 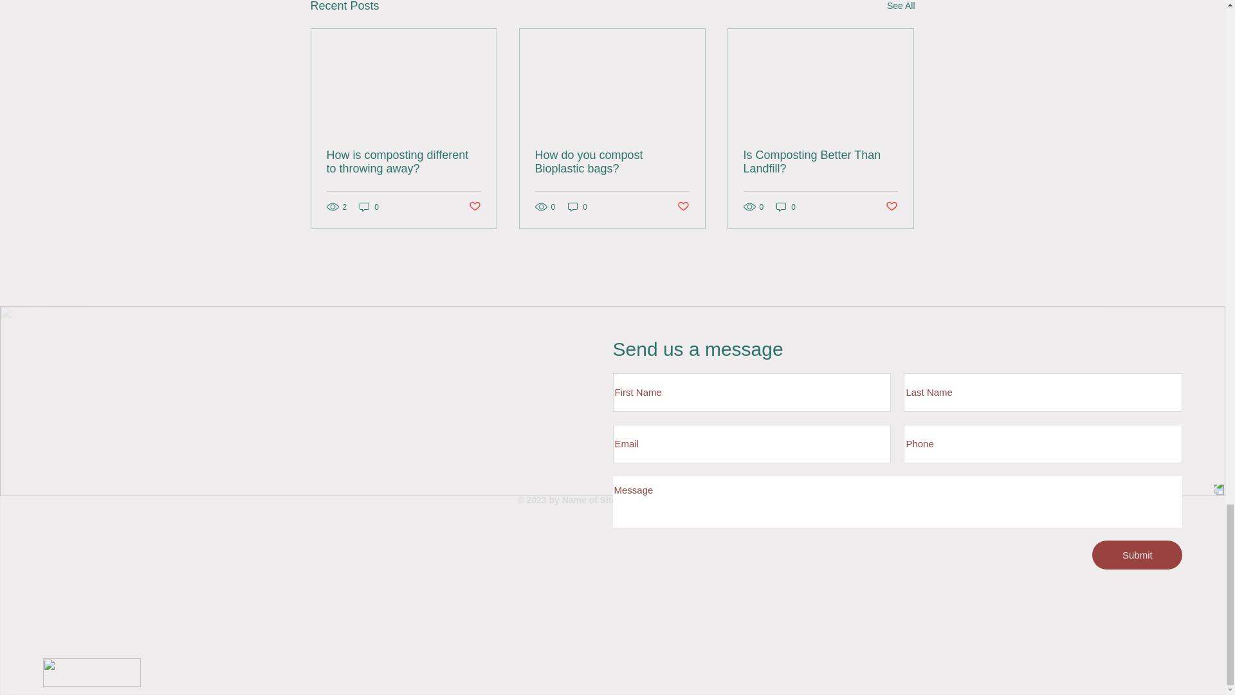 What do you see at coordinates (578, 207) in the screenshot?
I see `0` at bounding box center [578, 207].